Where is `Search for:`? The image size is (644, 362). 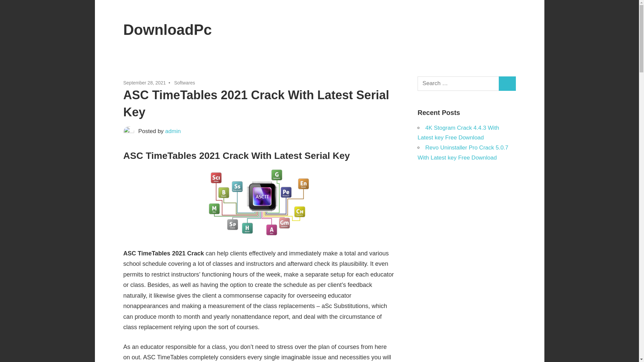 Search for: is located at coordinates (458, 83).